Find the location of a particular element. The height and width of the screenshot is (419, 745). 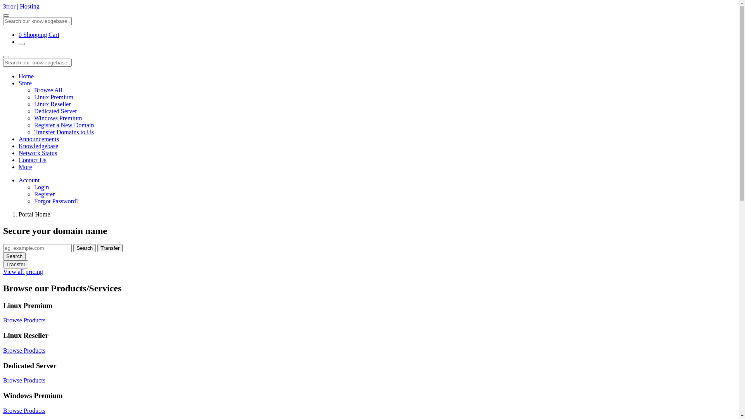

Transfer is located at coordinates (16, 265).